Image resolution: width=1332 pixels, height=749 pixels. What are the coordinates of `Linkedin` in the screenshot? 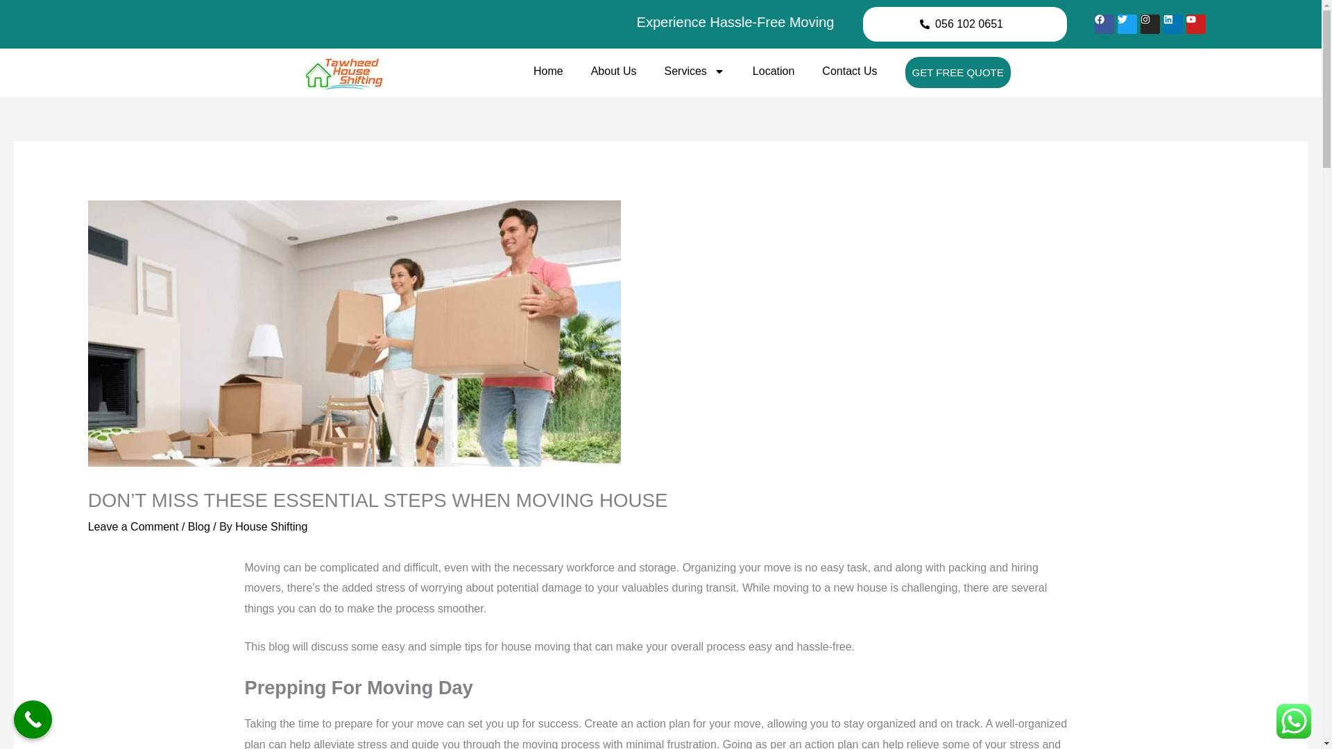 It's located at (1172, 24).